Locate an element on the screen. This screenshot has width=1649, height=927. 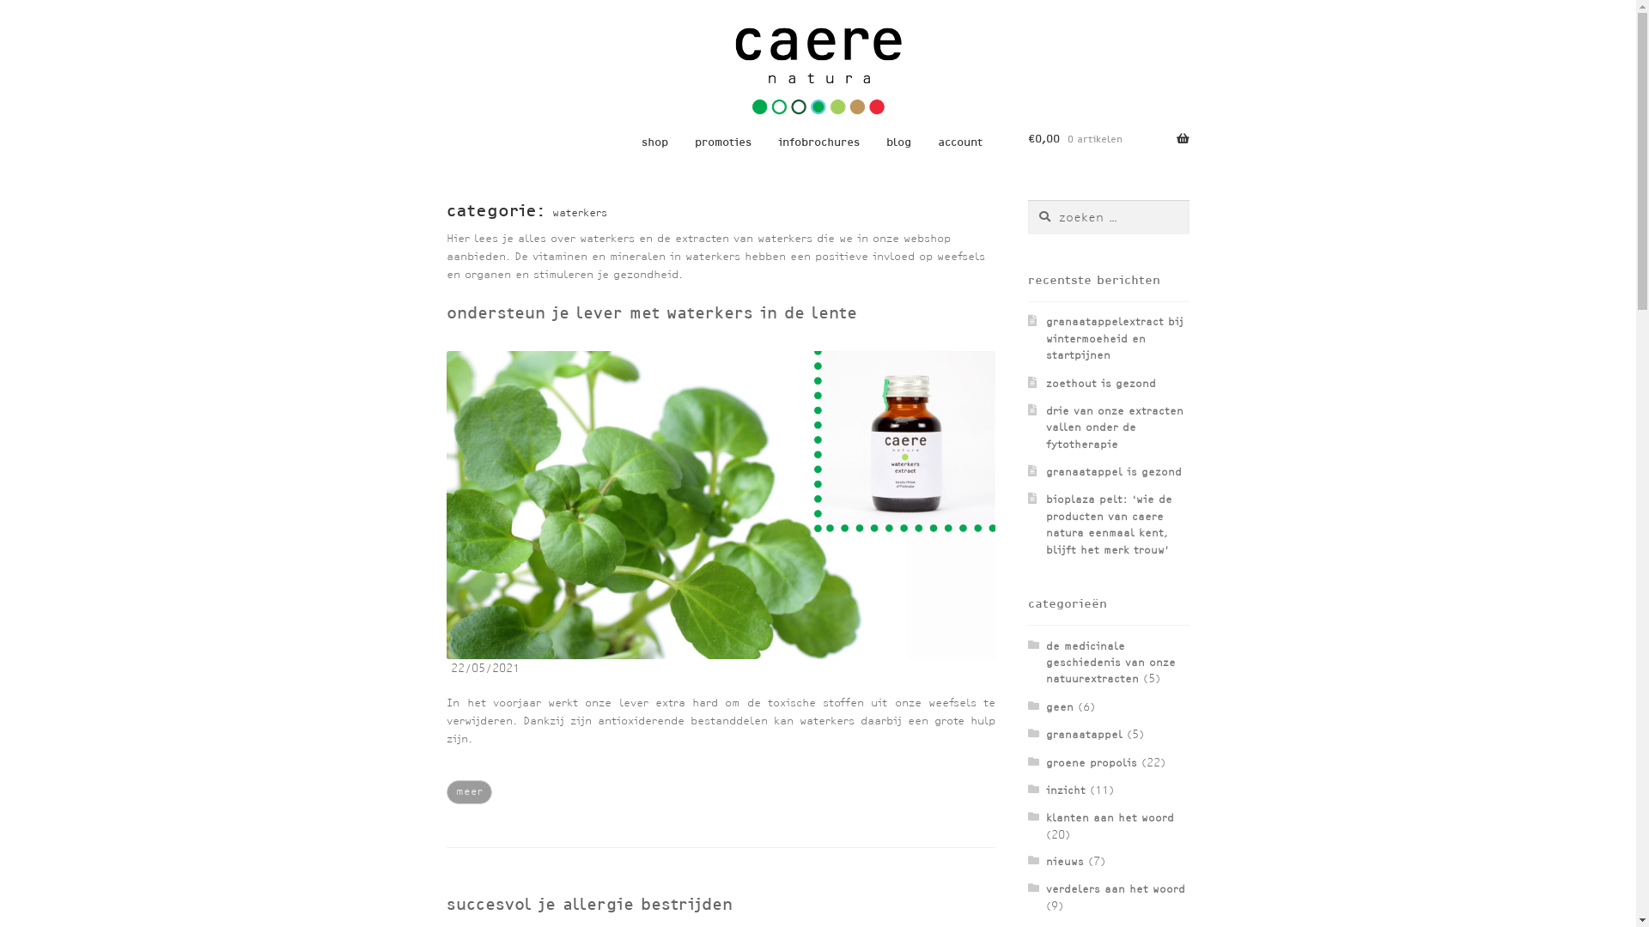
groene propolis is located at coordinates (1092, 762).